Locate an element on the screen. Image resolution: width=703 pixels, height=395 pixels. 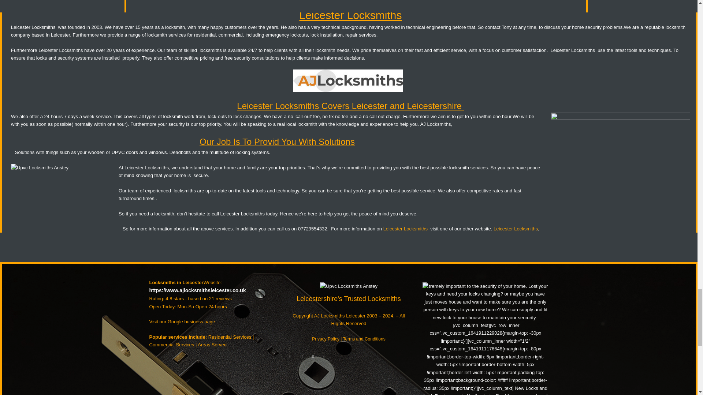
Terms and Conditions is located at coordinates (364, 339).